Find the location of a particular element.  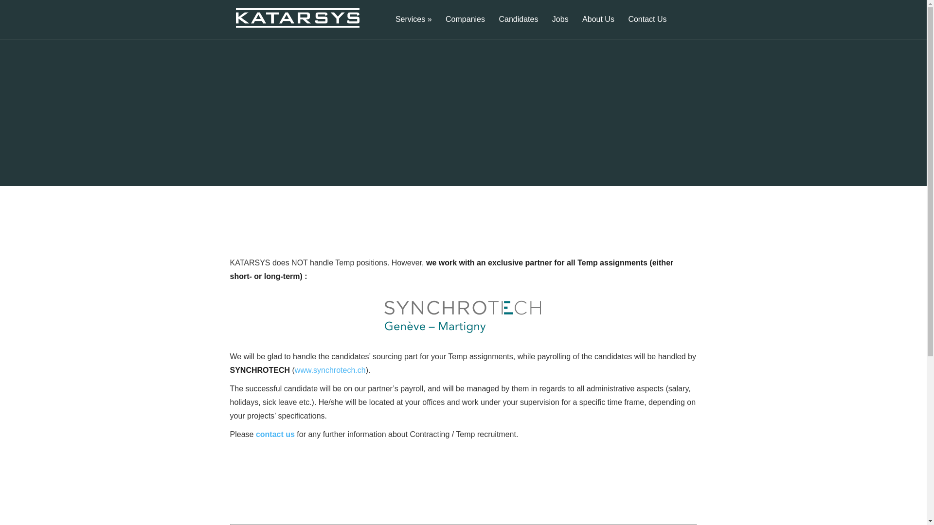

About Us is located at coordinates (598, 27).